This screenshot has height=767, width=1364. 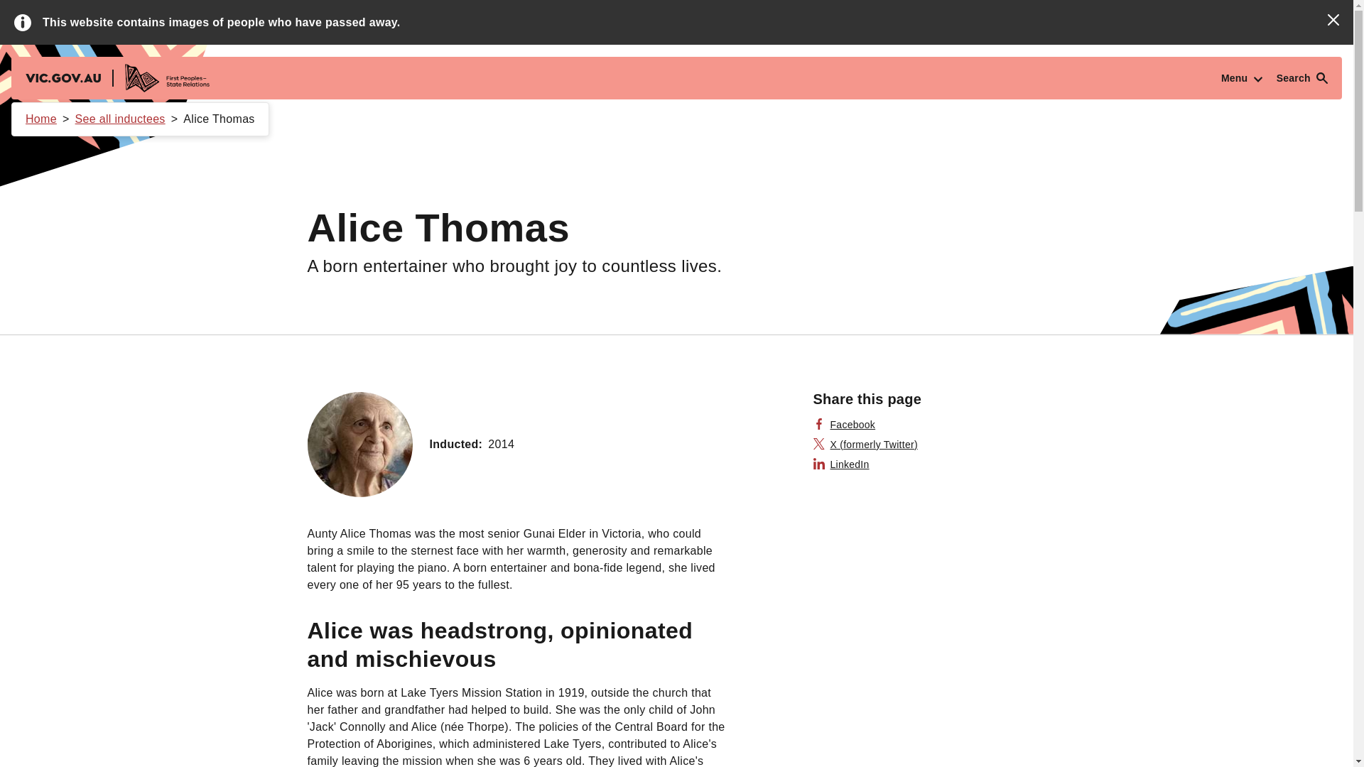 What do you see at coordinates (41, 119) in the screenshot?
I see `Home` at bounding box center [41, 119].